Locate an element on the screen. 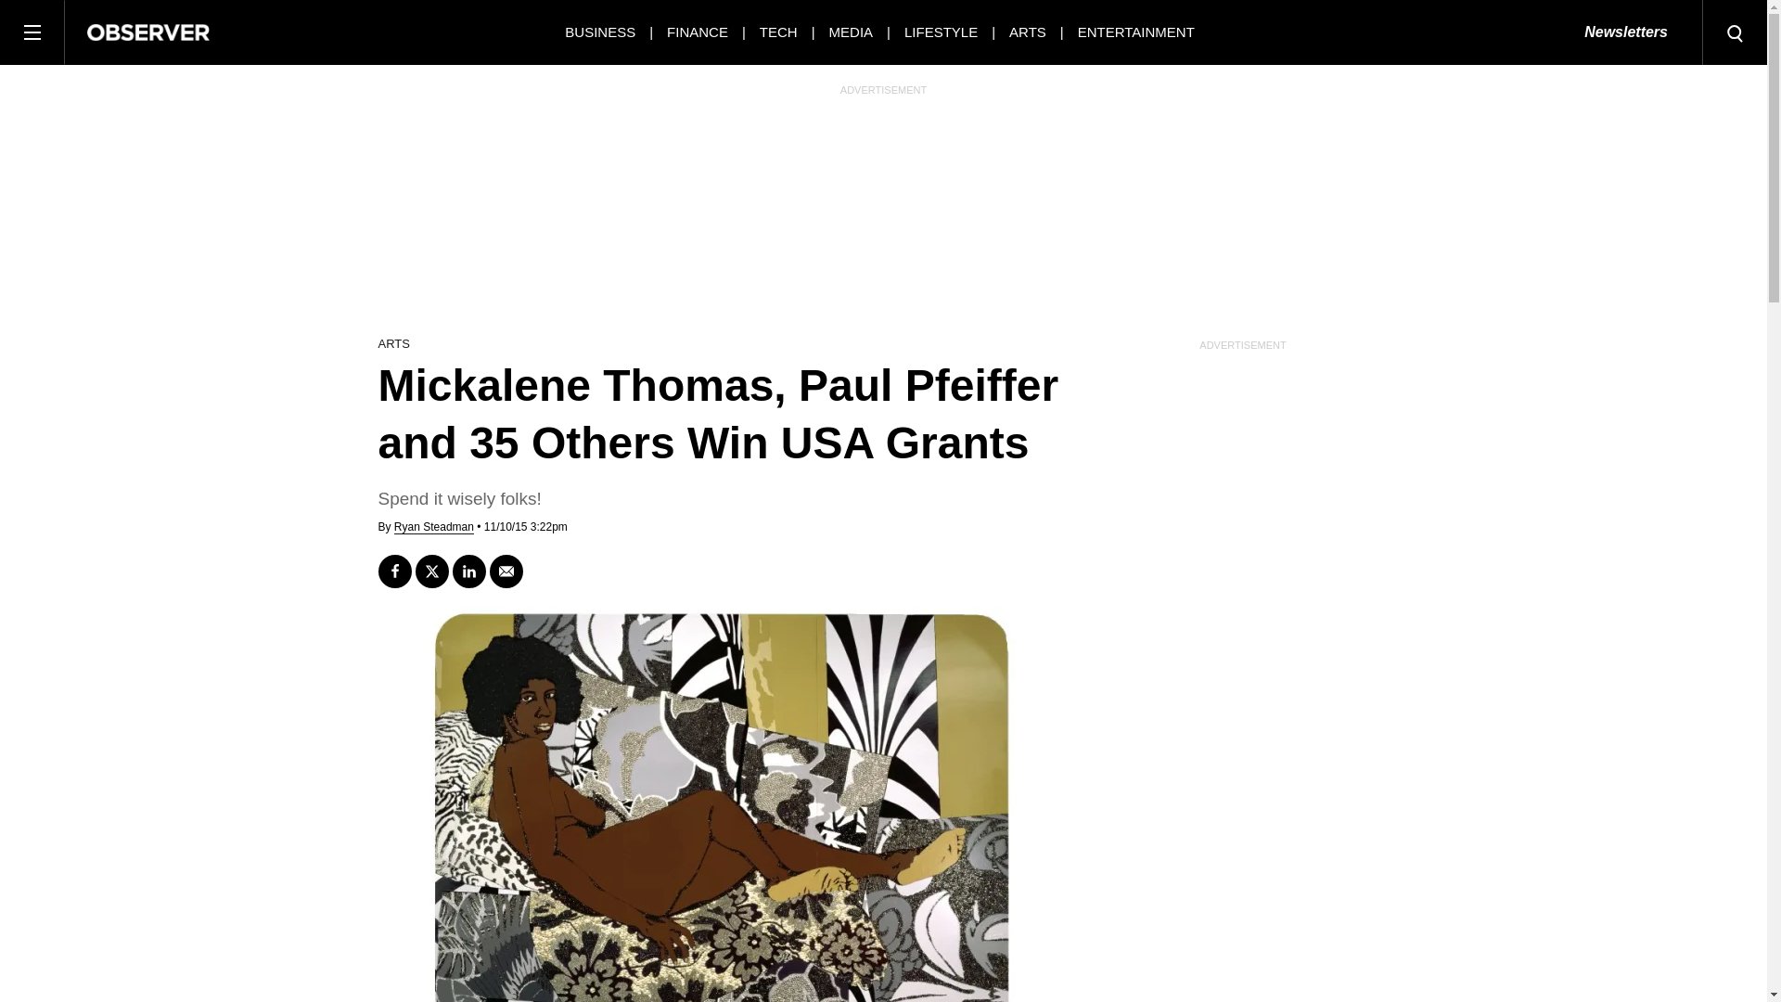 This screenshot has height=1002, width=1781. MEDIA is located at coordinates (852, 32).